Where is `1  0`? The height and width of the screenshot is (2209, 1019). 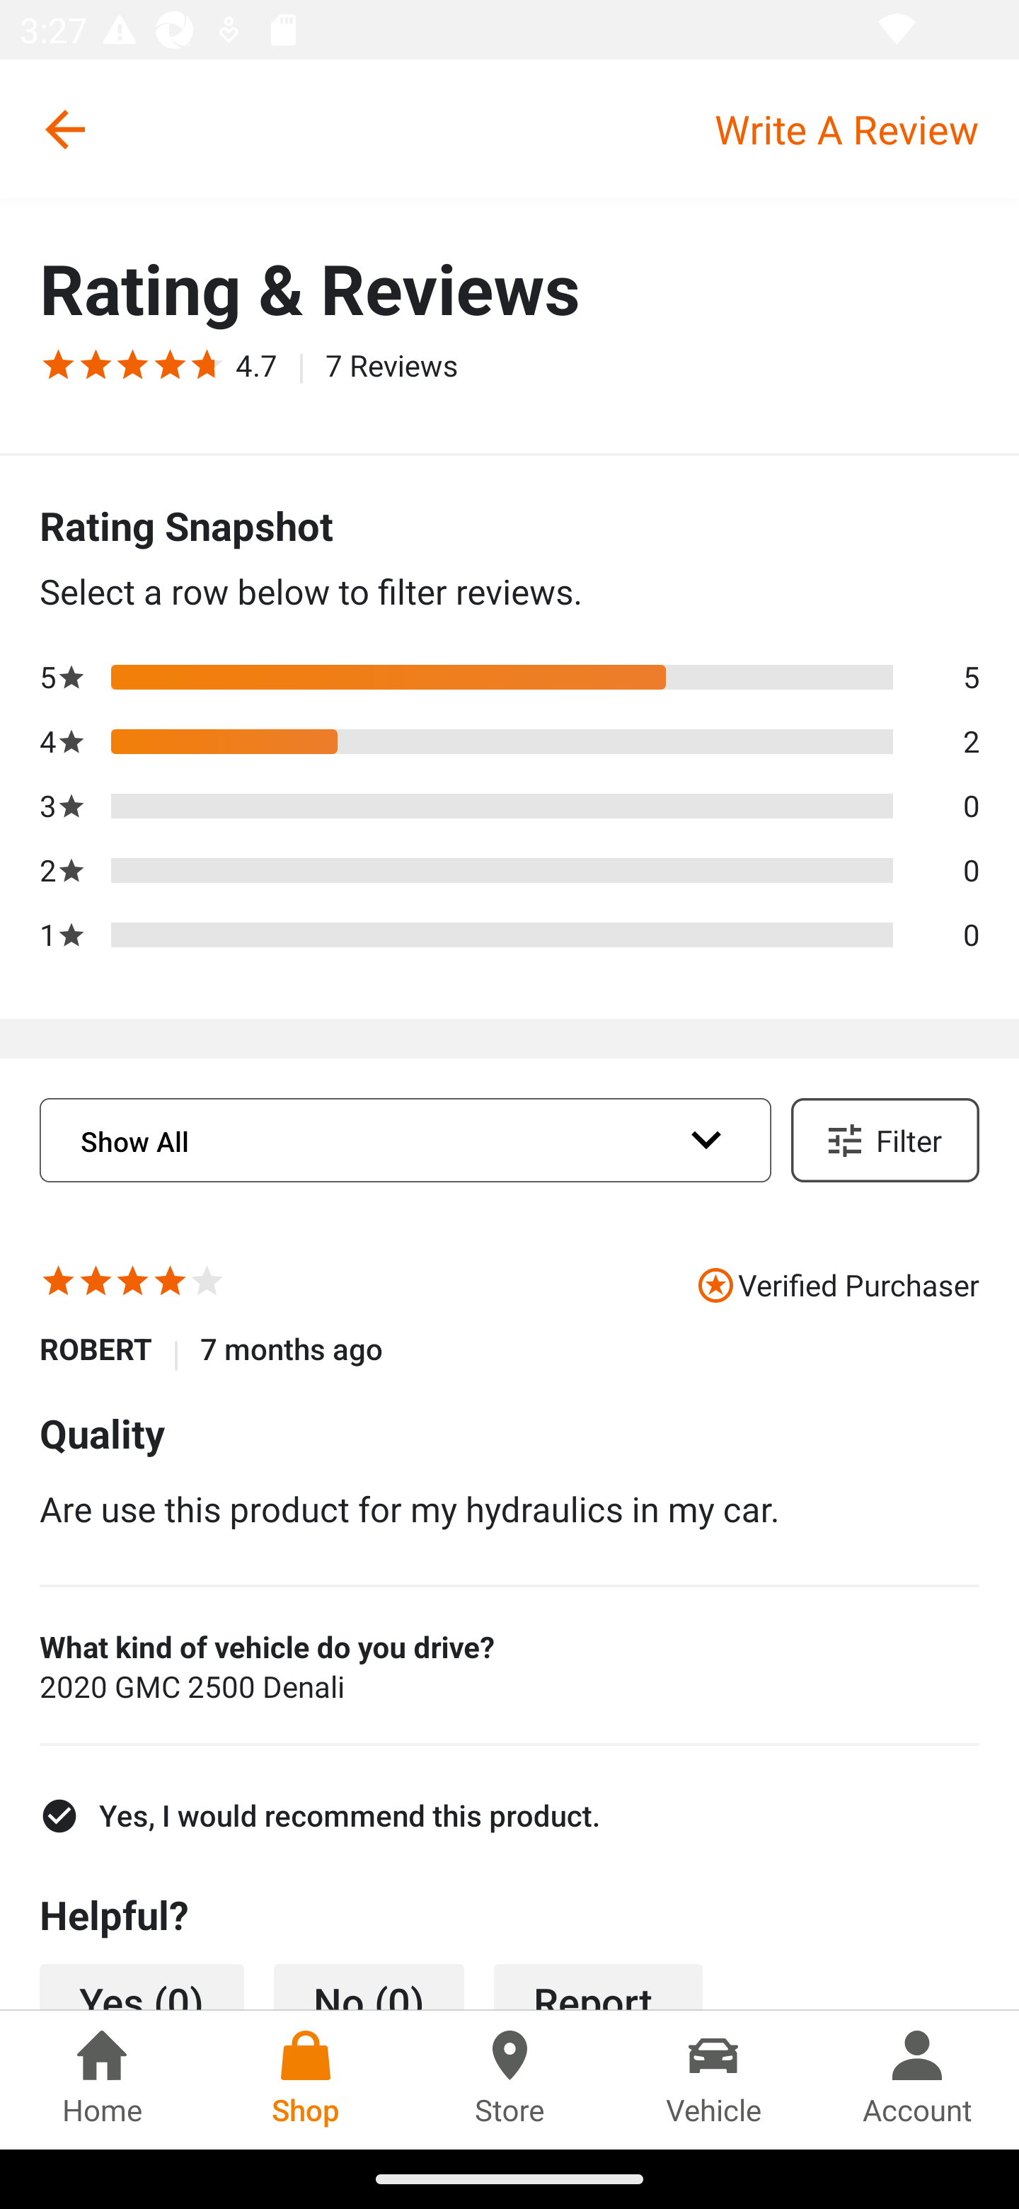 1  0 is located at coordinates (509, 934).